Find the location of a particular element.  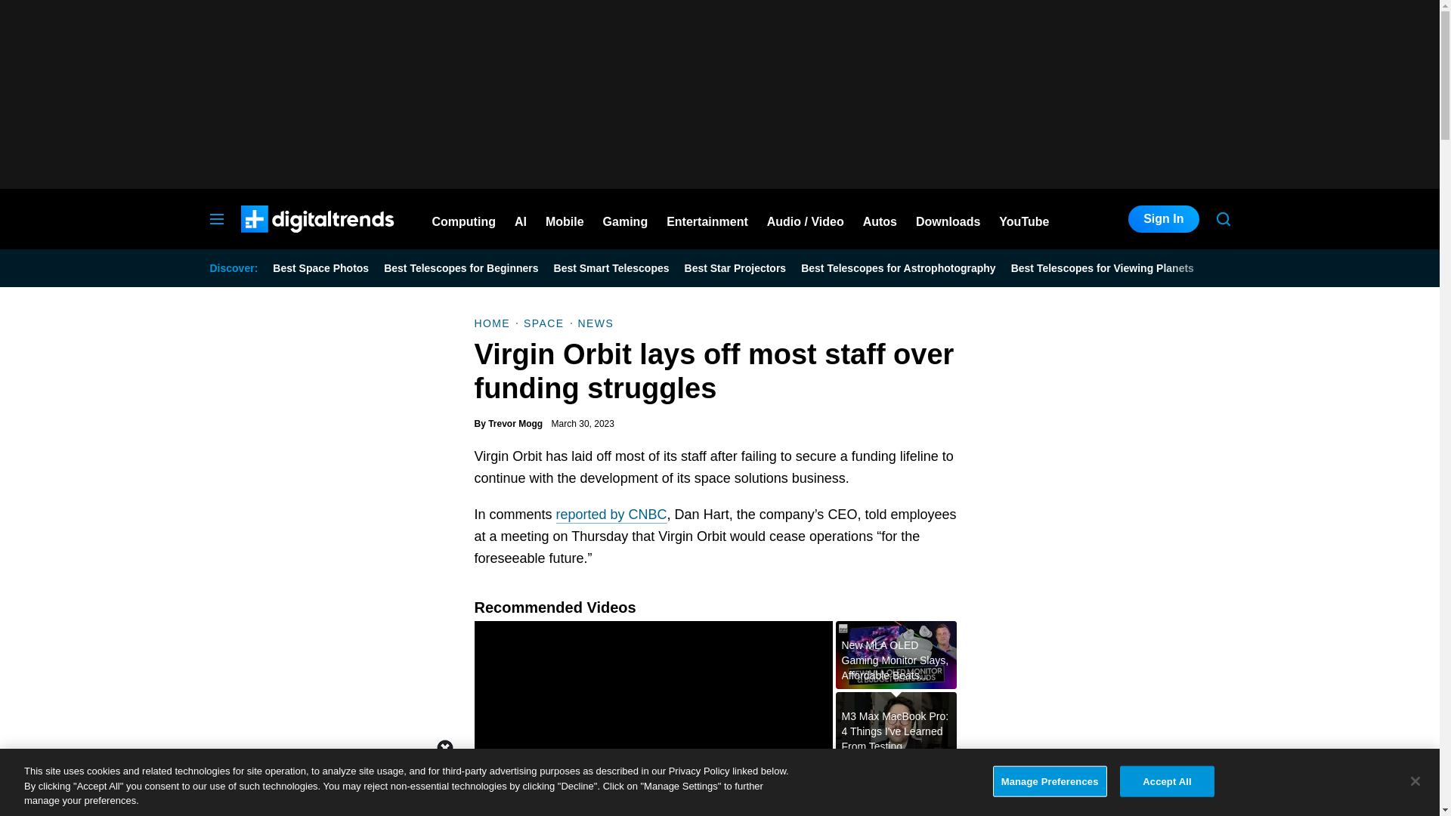

Downloads is located at coordinates (948, 219).